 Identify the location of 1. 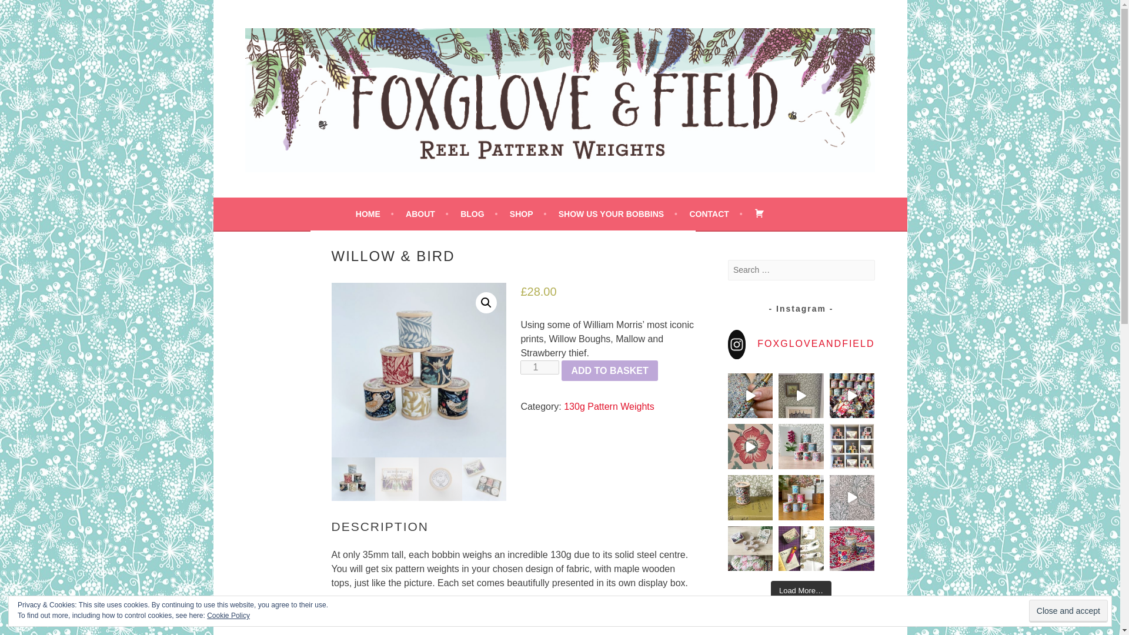
(540, 367).